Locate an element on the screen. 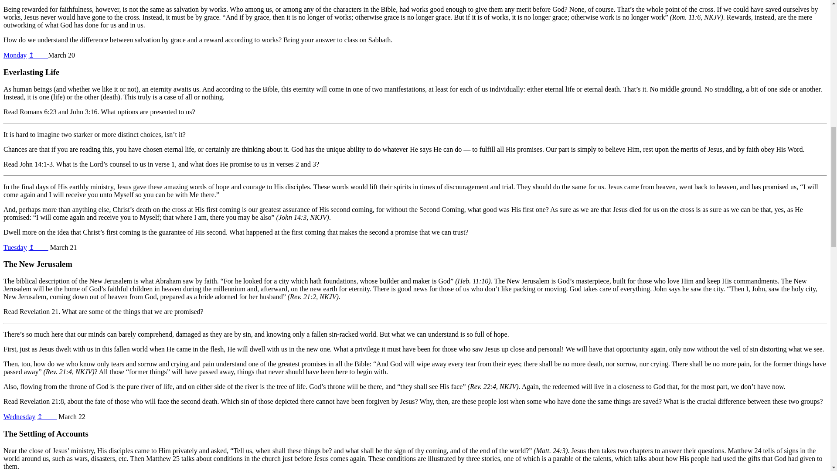 The width and height of the screenshot is (837, 471). Go to top of the page is located at coordinates (47, 417).